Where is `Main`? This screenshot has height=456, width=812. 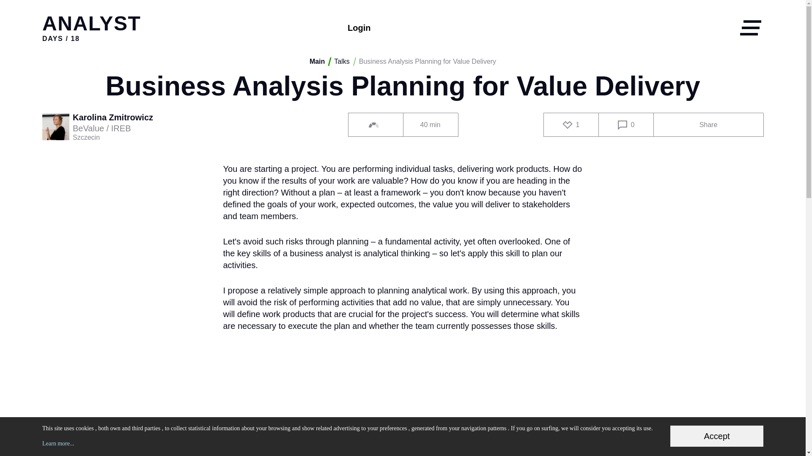
Main is located at coordinates (317, 62).